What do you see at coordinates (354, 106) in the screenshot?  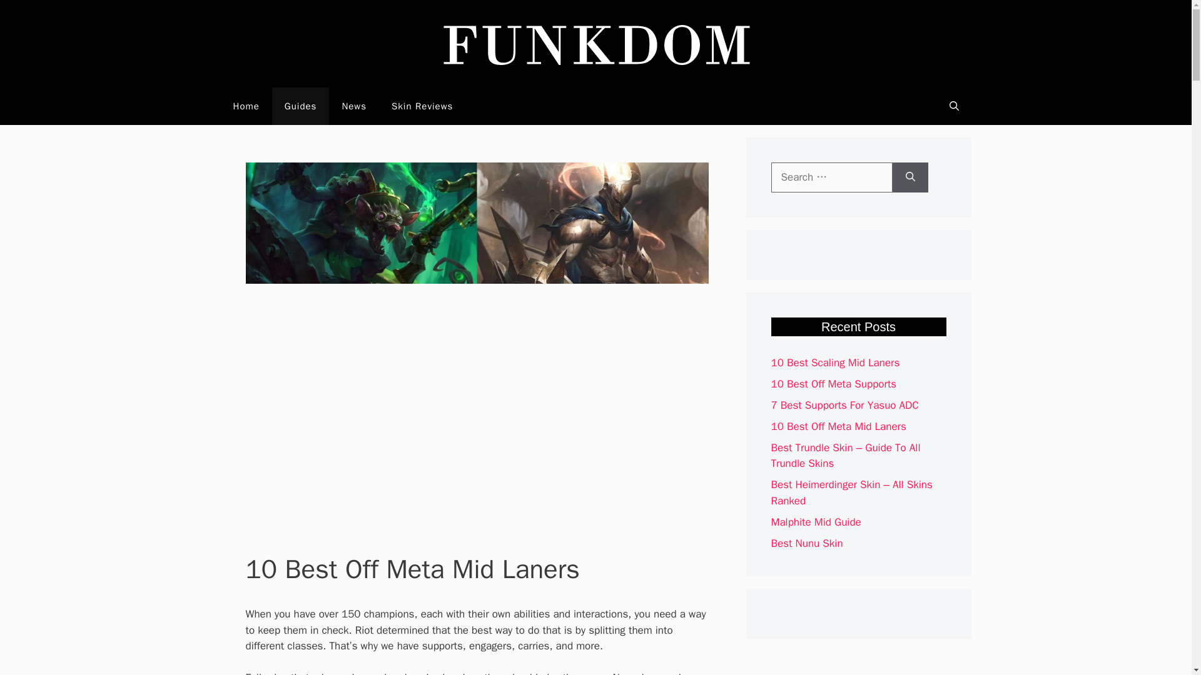 I see `News` at bounding box center [354, 106].